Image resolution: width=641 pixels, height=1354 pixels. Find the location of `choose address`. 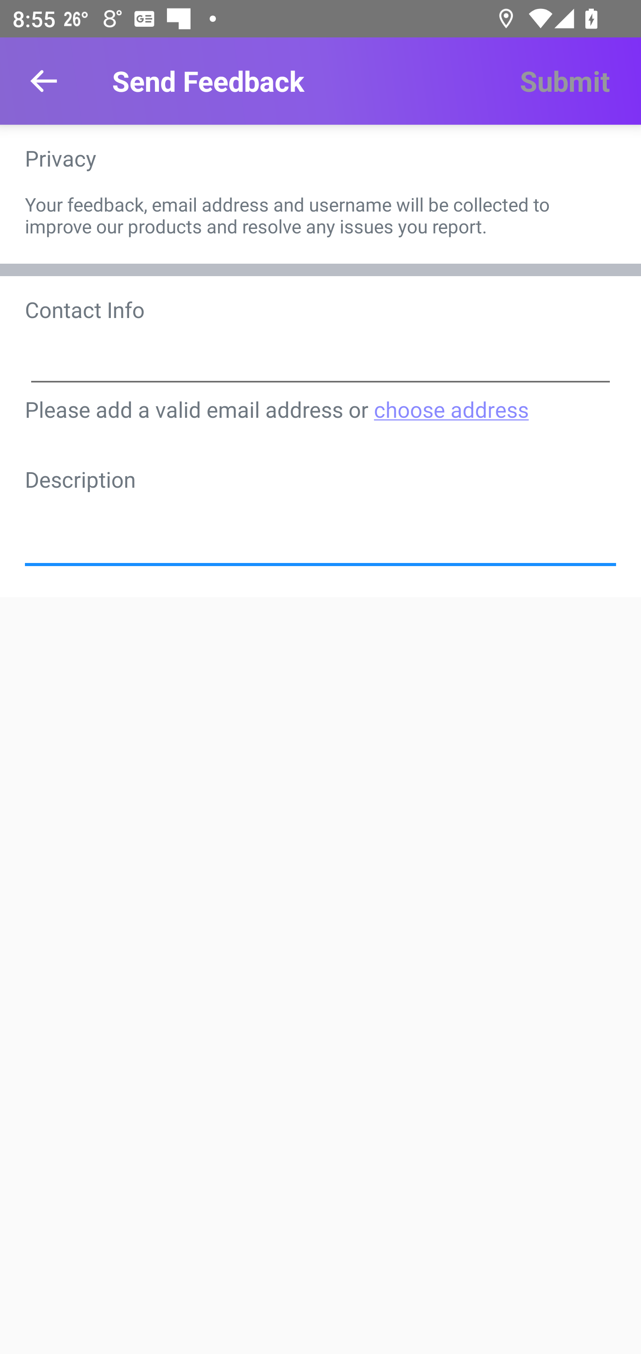

choose address is located at coordinates (450, 409).